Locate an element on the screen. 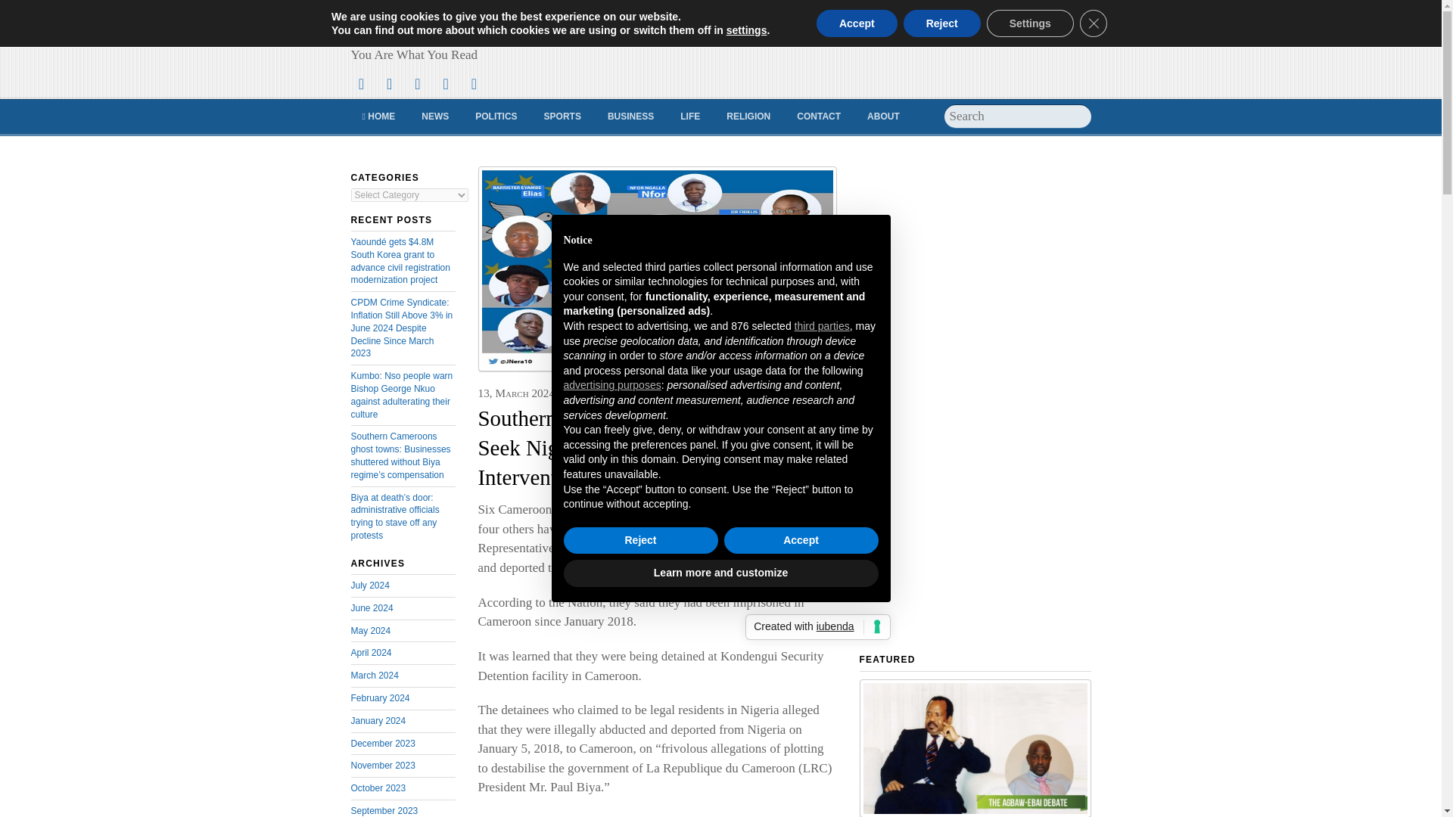 This screenshot has width=1453, height=817. CONTACT is located at coordinates (819, 116).